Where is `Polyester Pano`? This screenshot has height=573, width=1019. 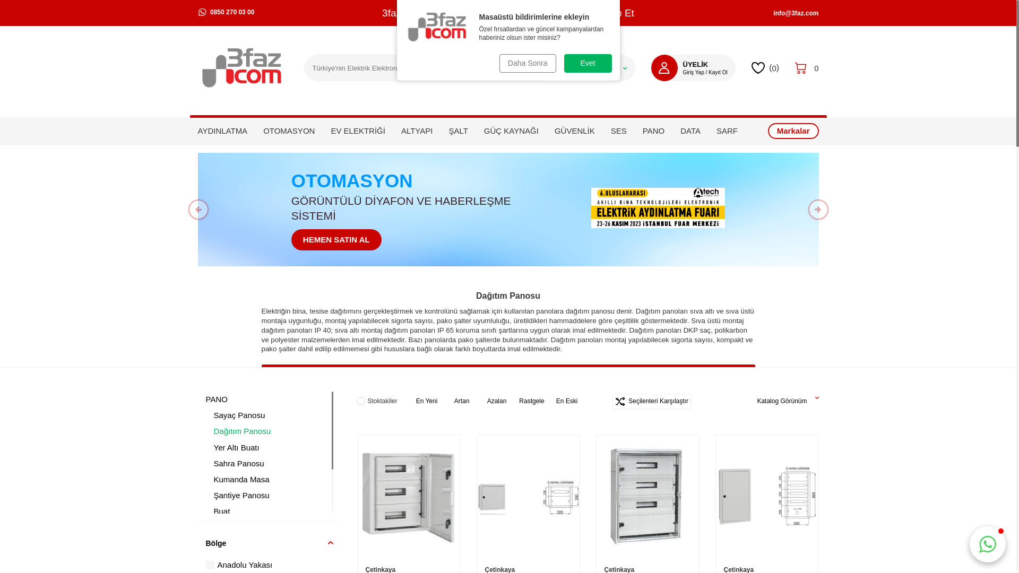 Polyester Pano is located at coordinates (272, 527).